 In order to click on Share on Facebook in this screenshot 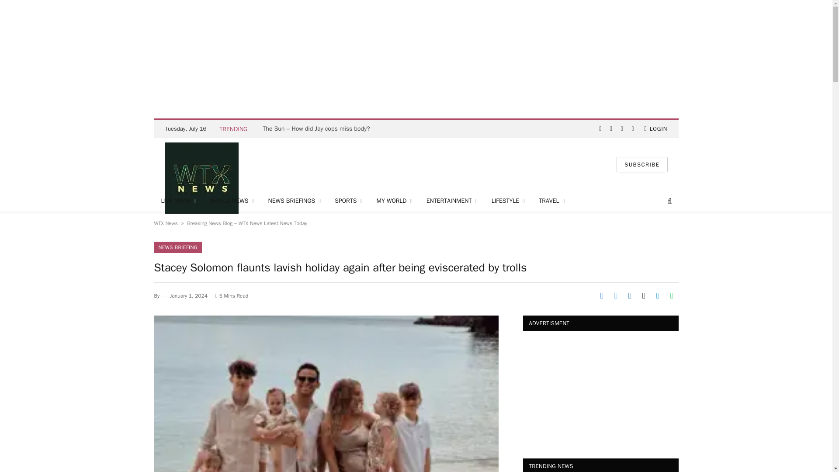, I will do `click(601, 295)`.